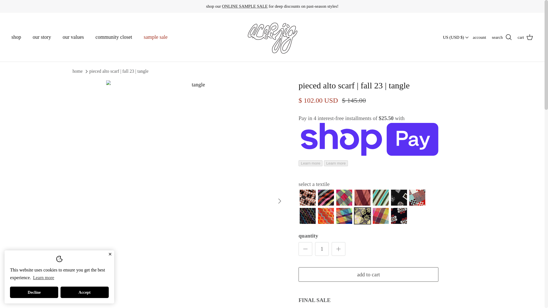  Describe the element at coordinates (155, 37) in the screenshot. I see `sample sale` at that location.